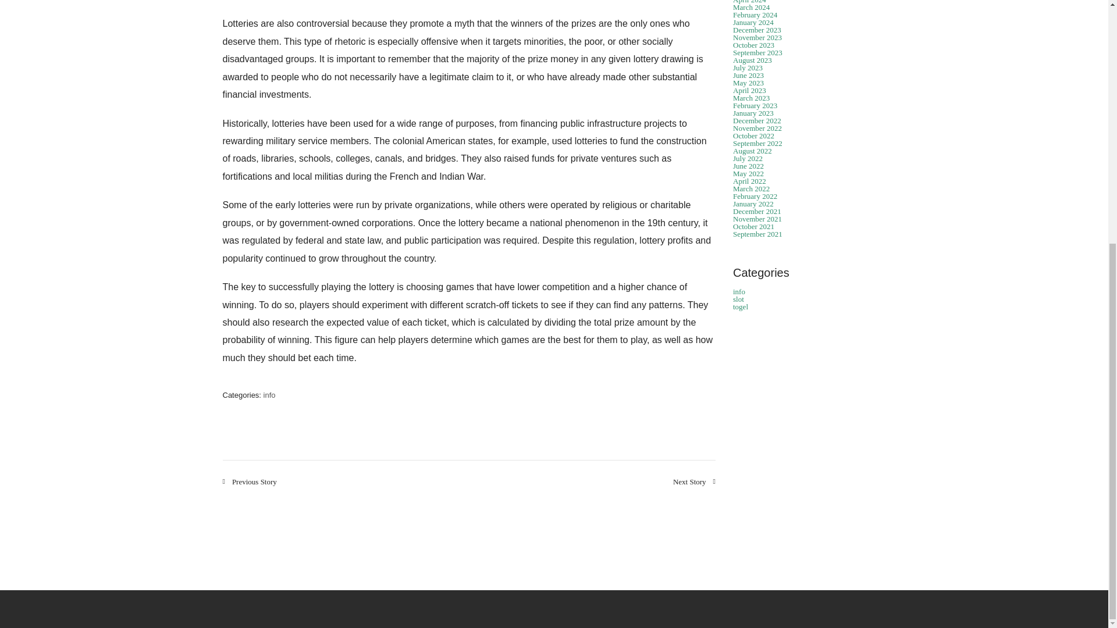 This screenshot has height=628, width=1117. I want to click on October 2023, so click(753, 45).